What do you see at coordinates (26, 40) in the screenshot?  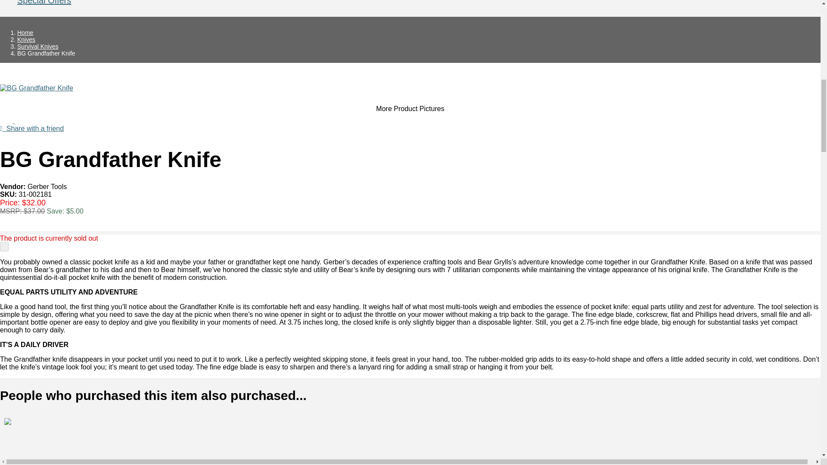 I see `Knives` at bounding box center [26, 40].